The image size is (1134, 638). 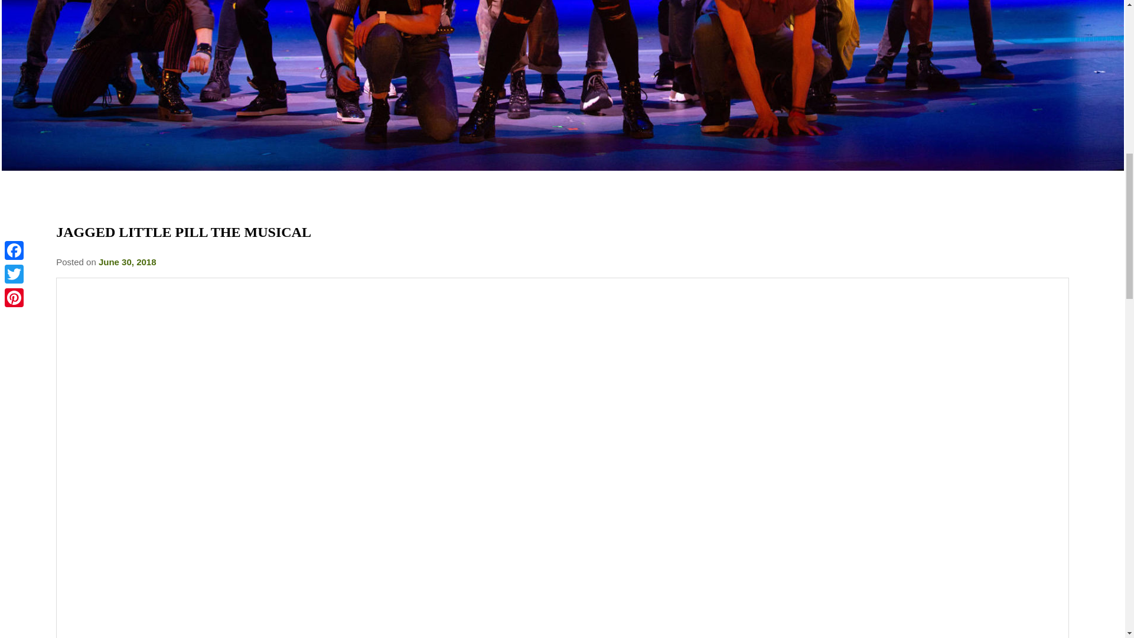 I want to click on 12:00 pm, so click(x=128, y=262).